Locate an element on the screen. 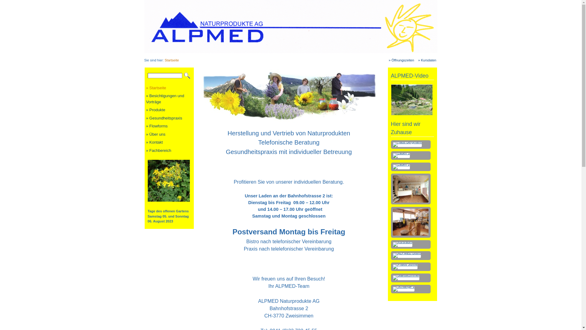 Image resolution: width=586 pixels, height=330 pixels. ALPMED Bistro is located at coordinates (407, 255).